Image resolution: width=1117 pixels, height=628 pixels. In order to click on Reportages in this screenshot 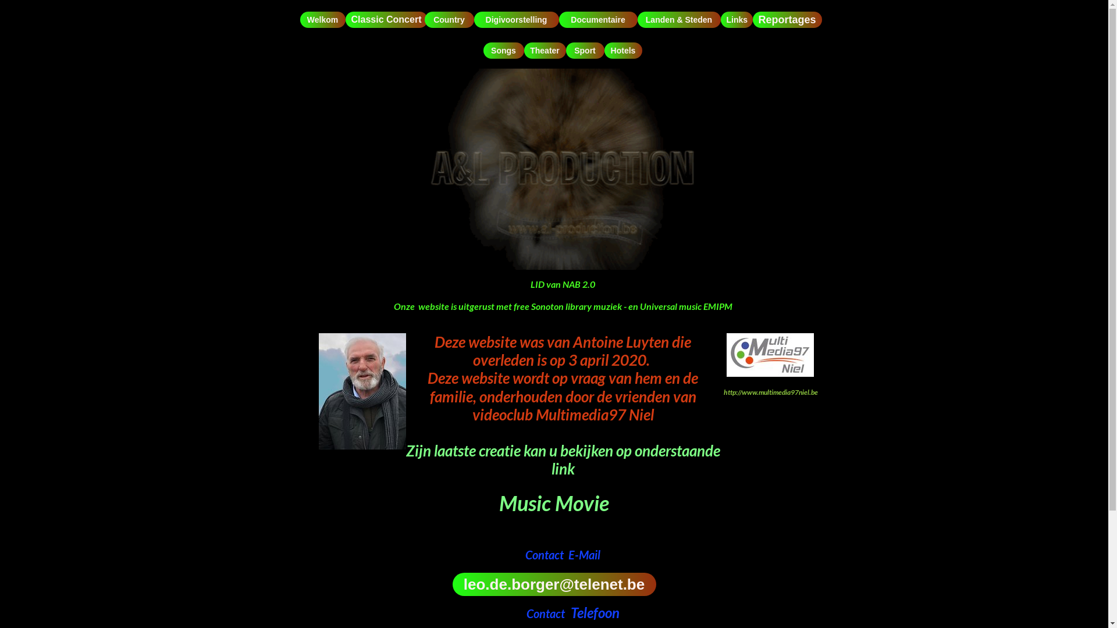, I will do `click(788, 20)`.